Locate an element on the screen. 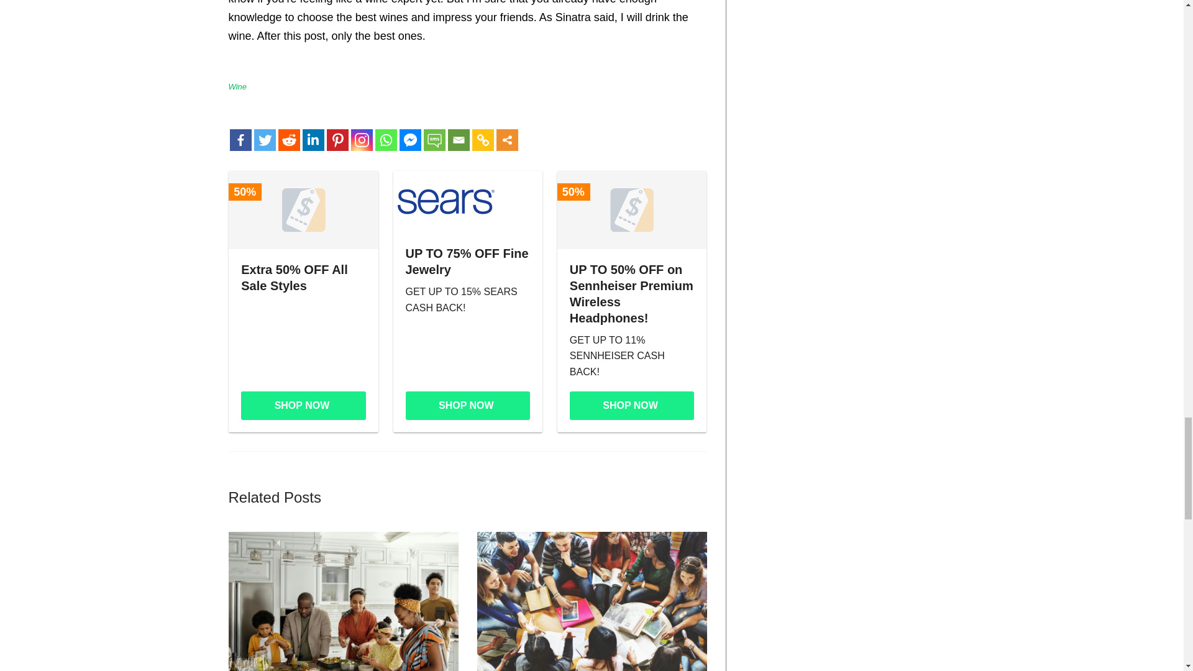 This screenshot has height=671, width=1193. Linkedin is located at coordinates (312, 140).